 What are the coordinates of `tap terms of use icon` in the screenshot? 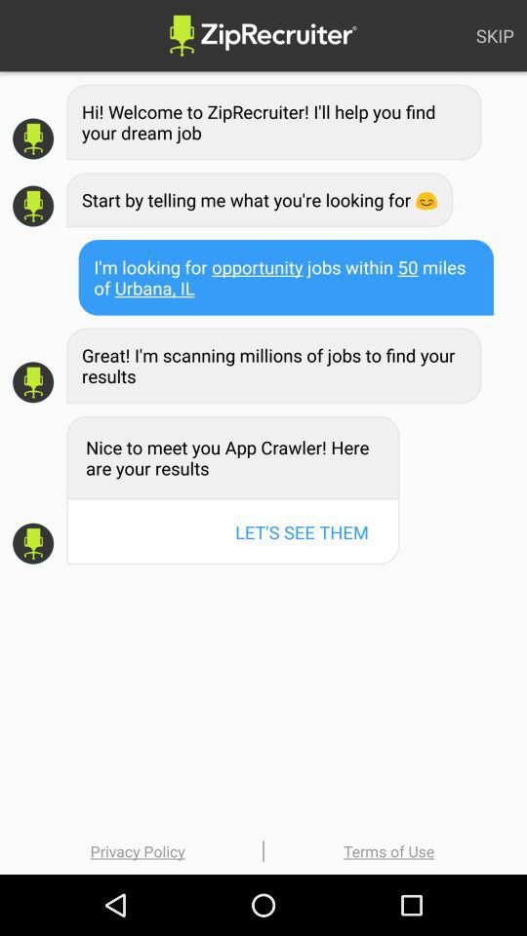 It's located at (388, 850).